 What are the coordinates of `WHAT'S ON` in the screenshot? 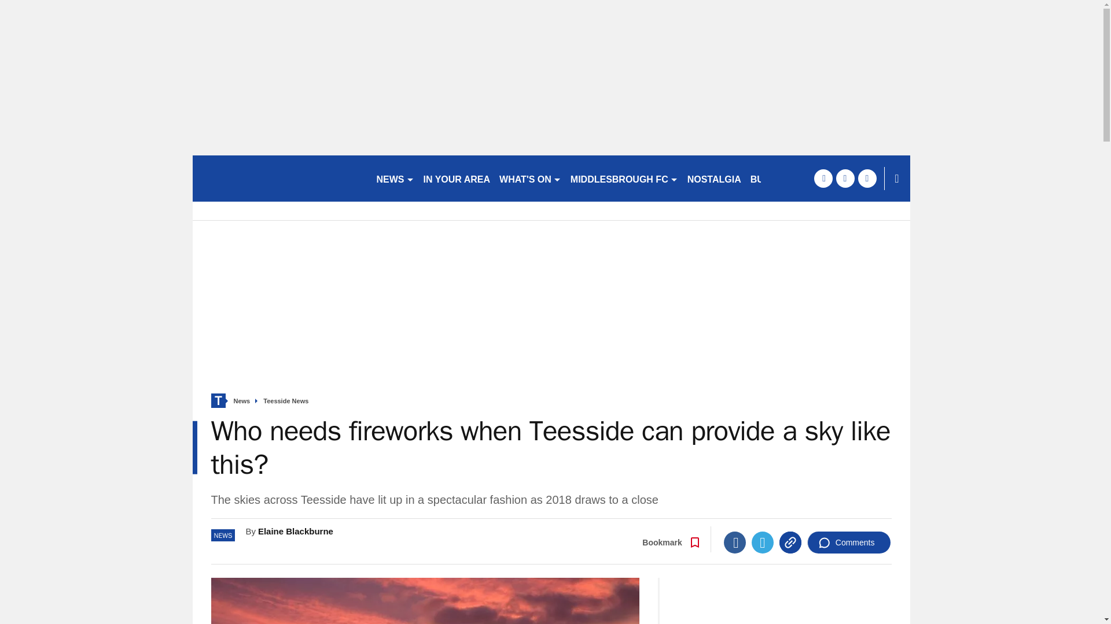 It's located at (530, 178).